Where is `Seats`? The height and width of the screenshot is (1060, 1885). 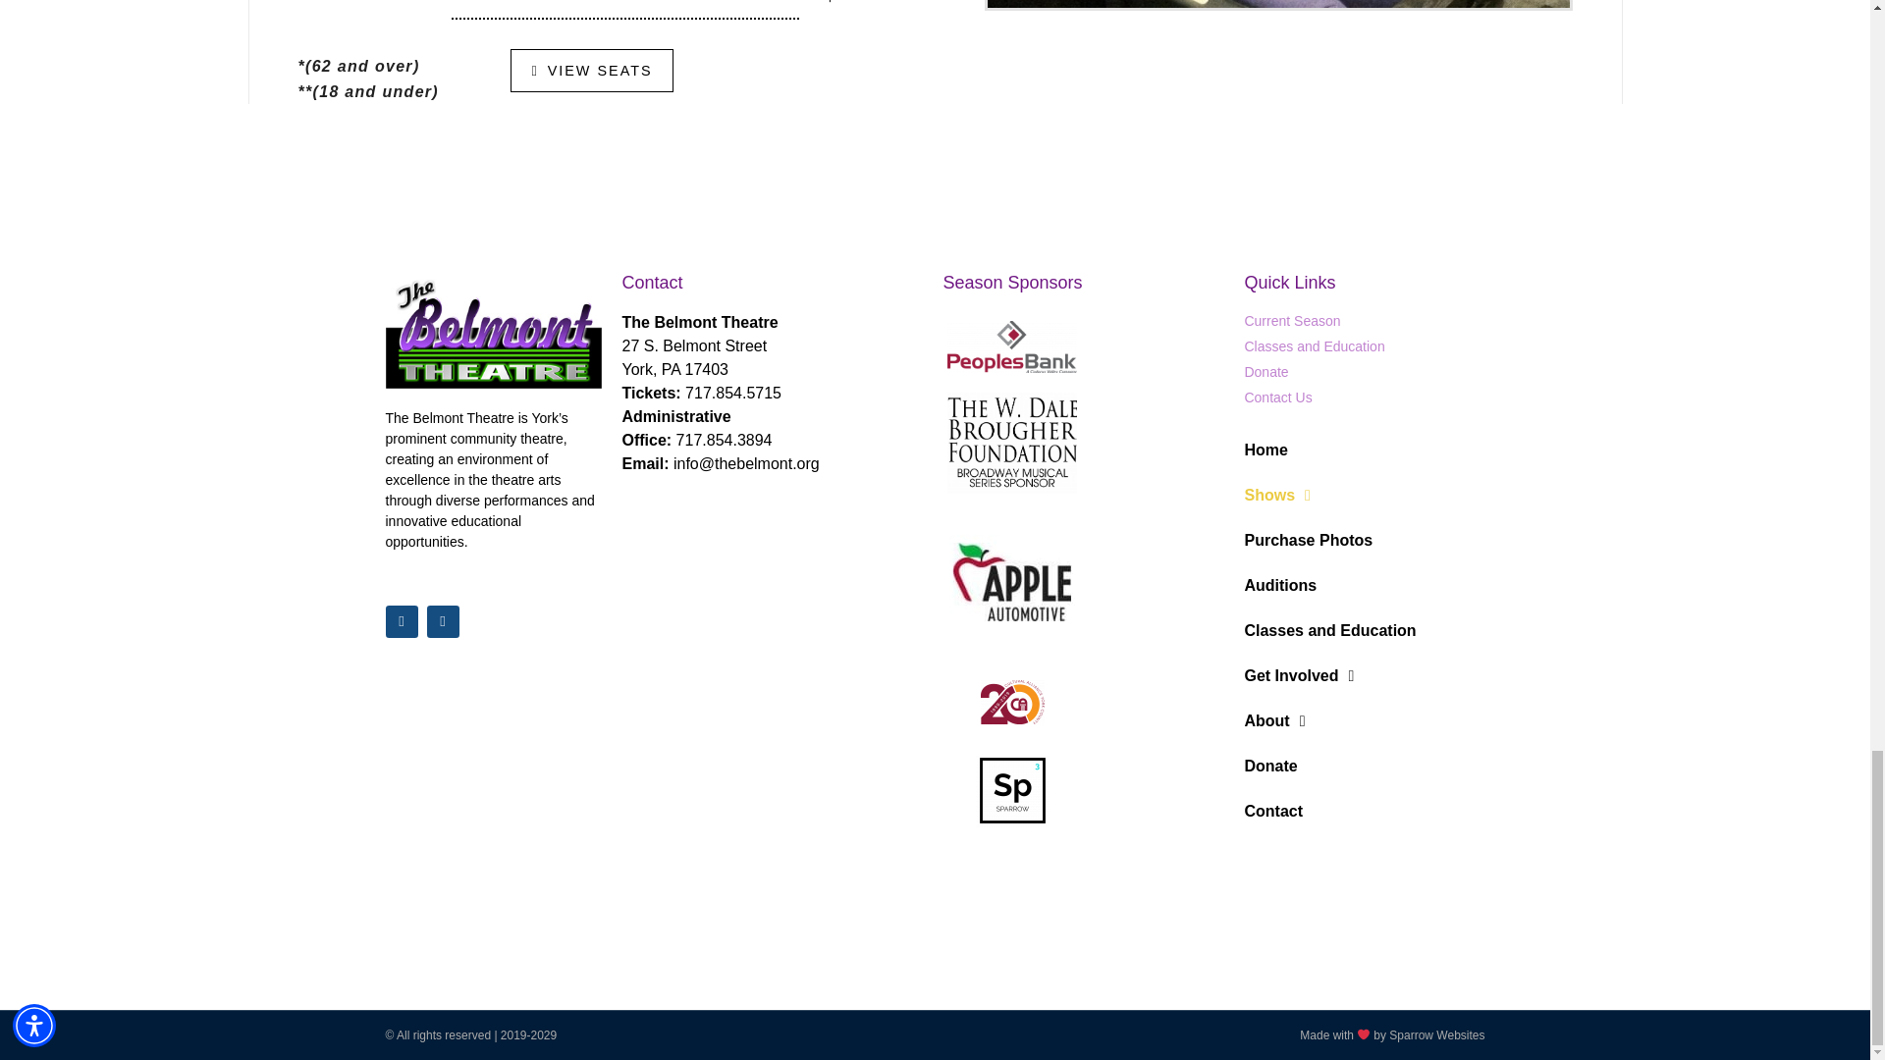
Seats is located at coordinates (1278, 4).